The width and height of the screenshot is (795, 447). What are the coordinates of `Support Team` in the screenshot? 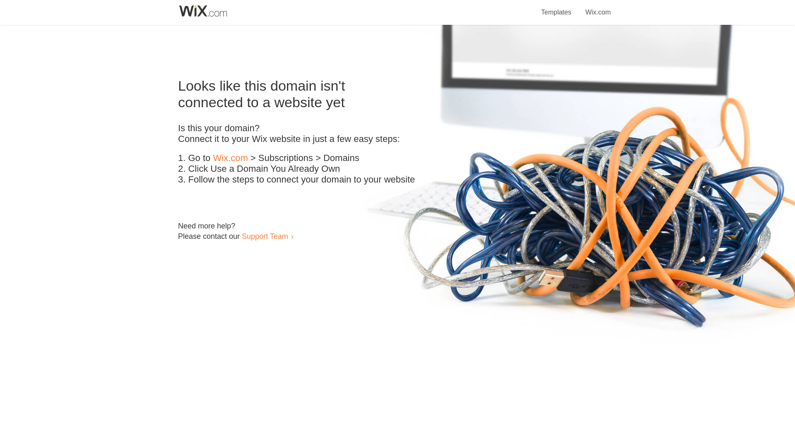 It's located at (265, 236).